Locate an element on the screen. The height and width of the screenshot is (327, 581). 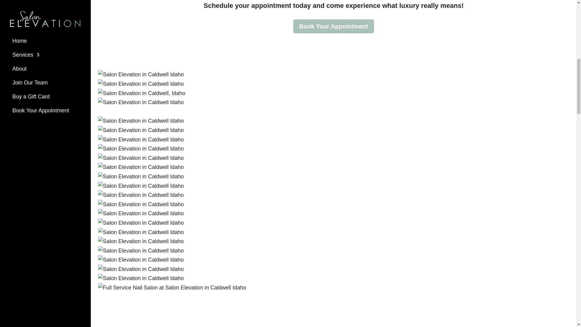
Salon Elevation- SALON is located at coordinates (141, 186).